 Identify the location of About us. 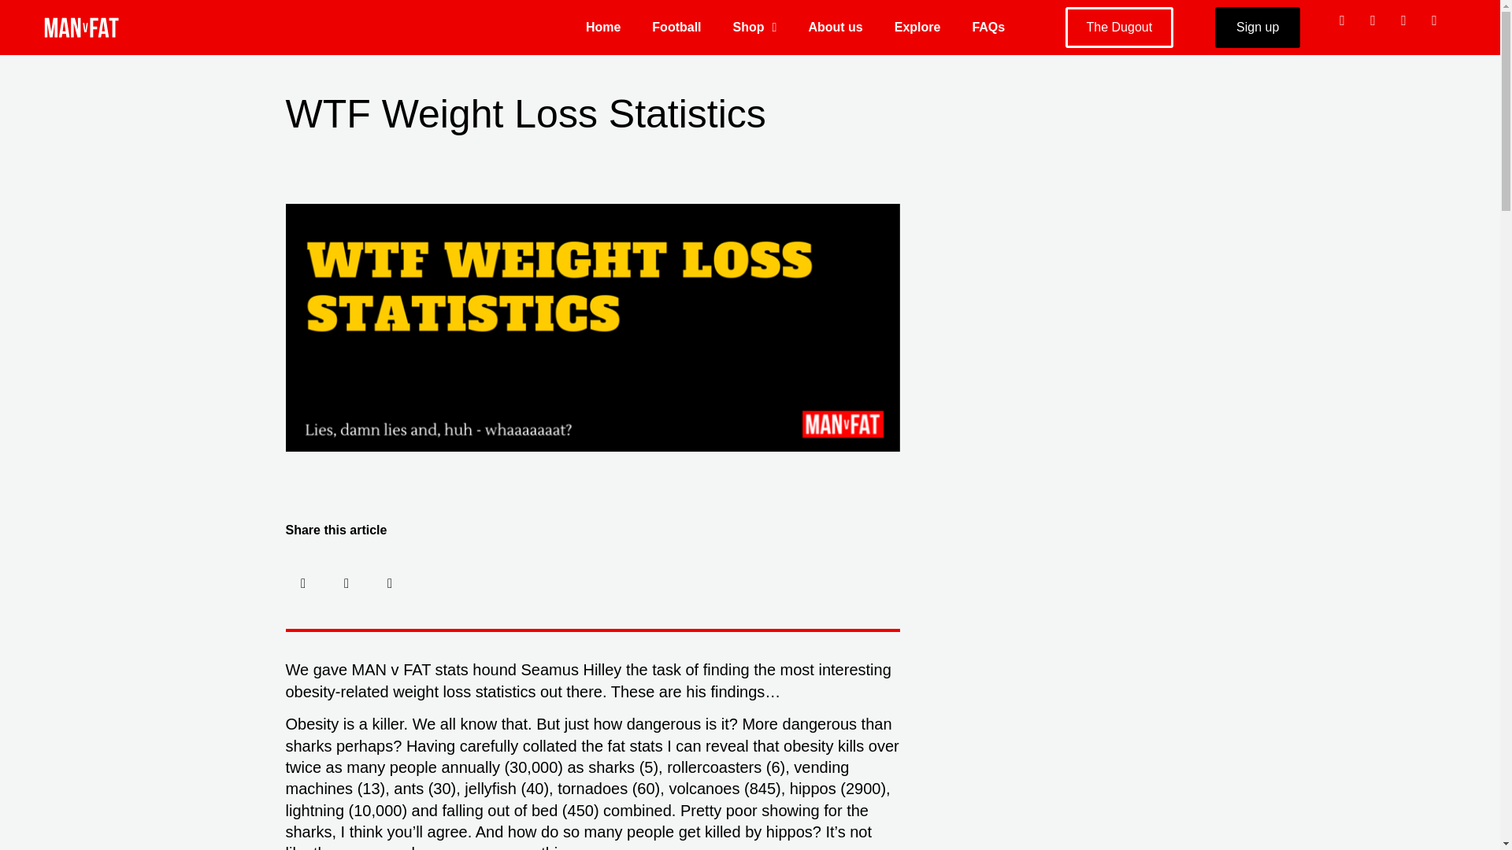
(835, 27).